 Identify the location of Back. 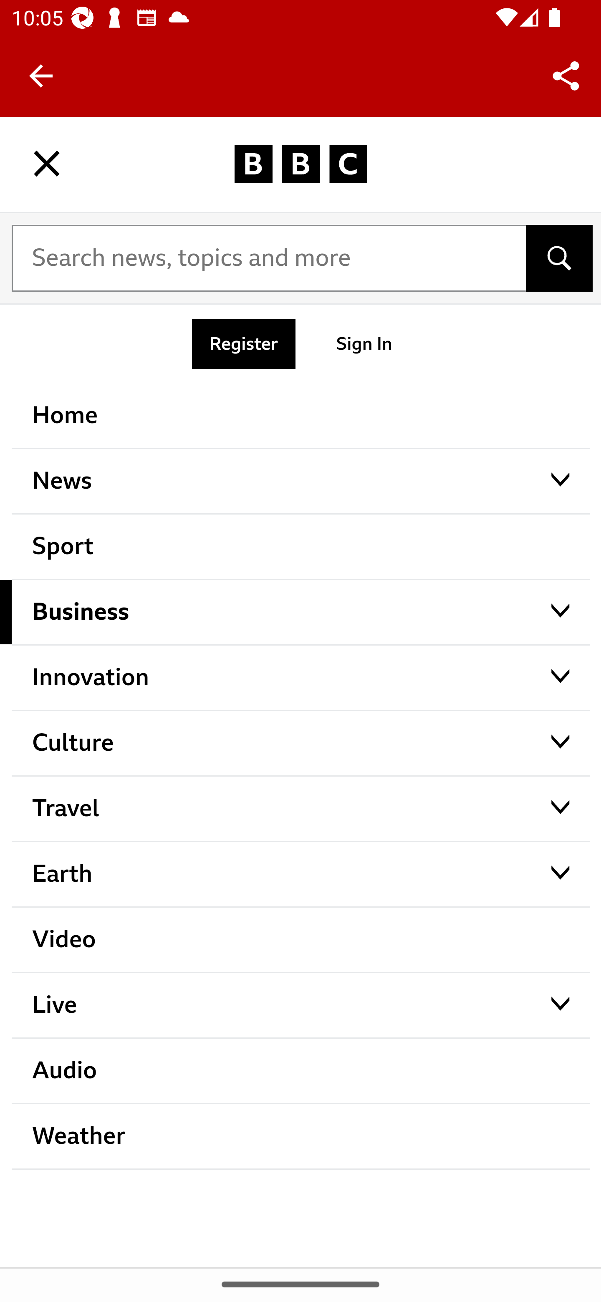
(41, 76).